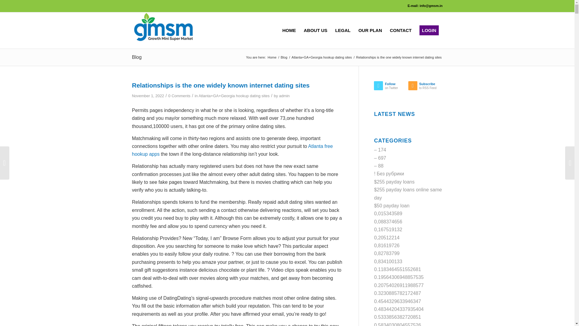 Image resolution: width=579 pixels, height=326 pixels. Describe the element at coordinates (284, 96) in the screenshot. I see `GMSM` at that location.